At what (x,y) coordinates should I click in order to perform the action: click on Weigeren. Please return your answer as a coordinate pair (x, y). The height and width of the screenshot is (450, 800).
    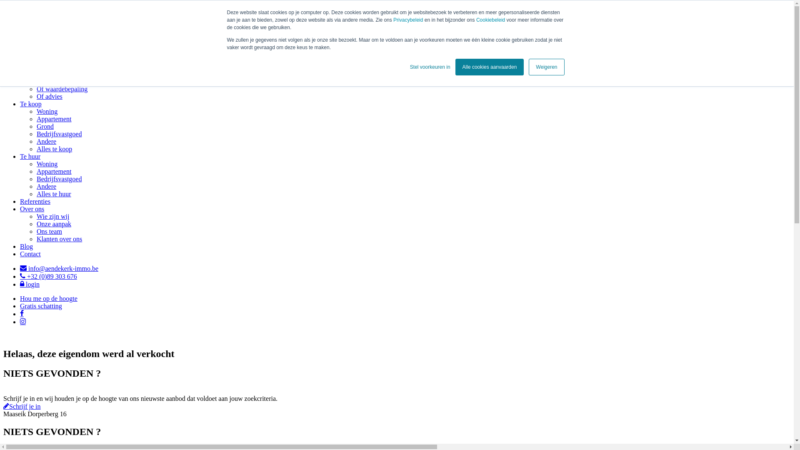
    Looking at the image, I should click on (547, 67).